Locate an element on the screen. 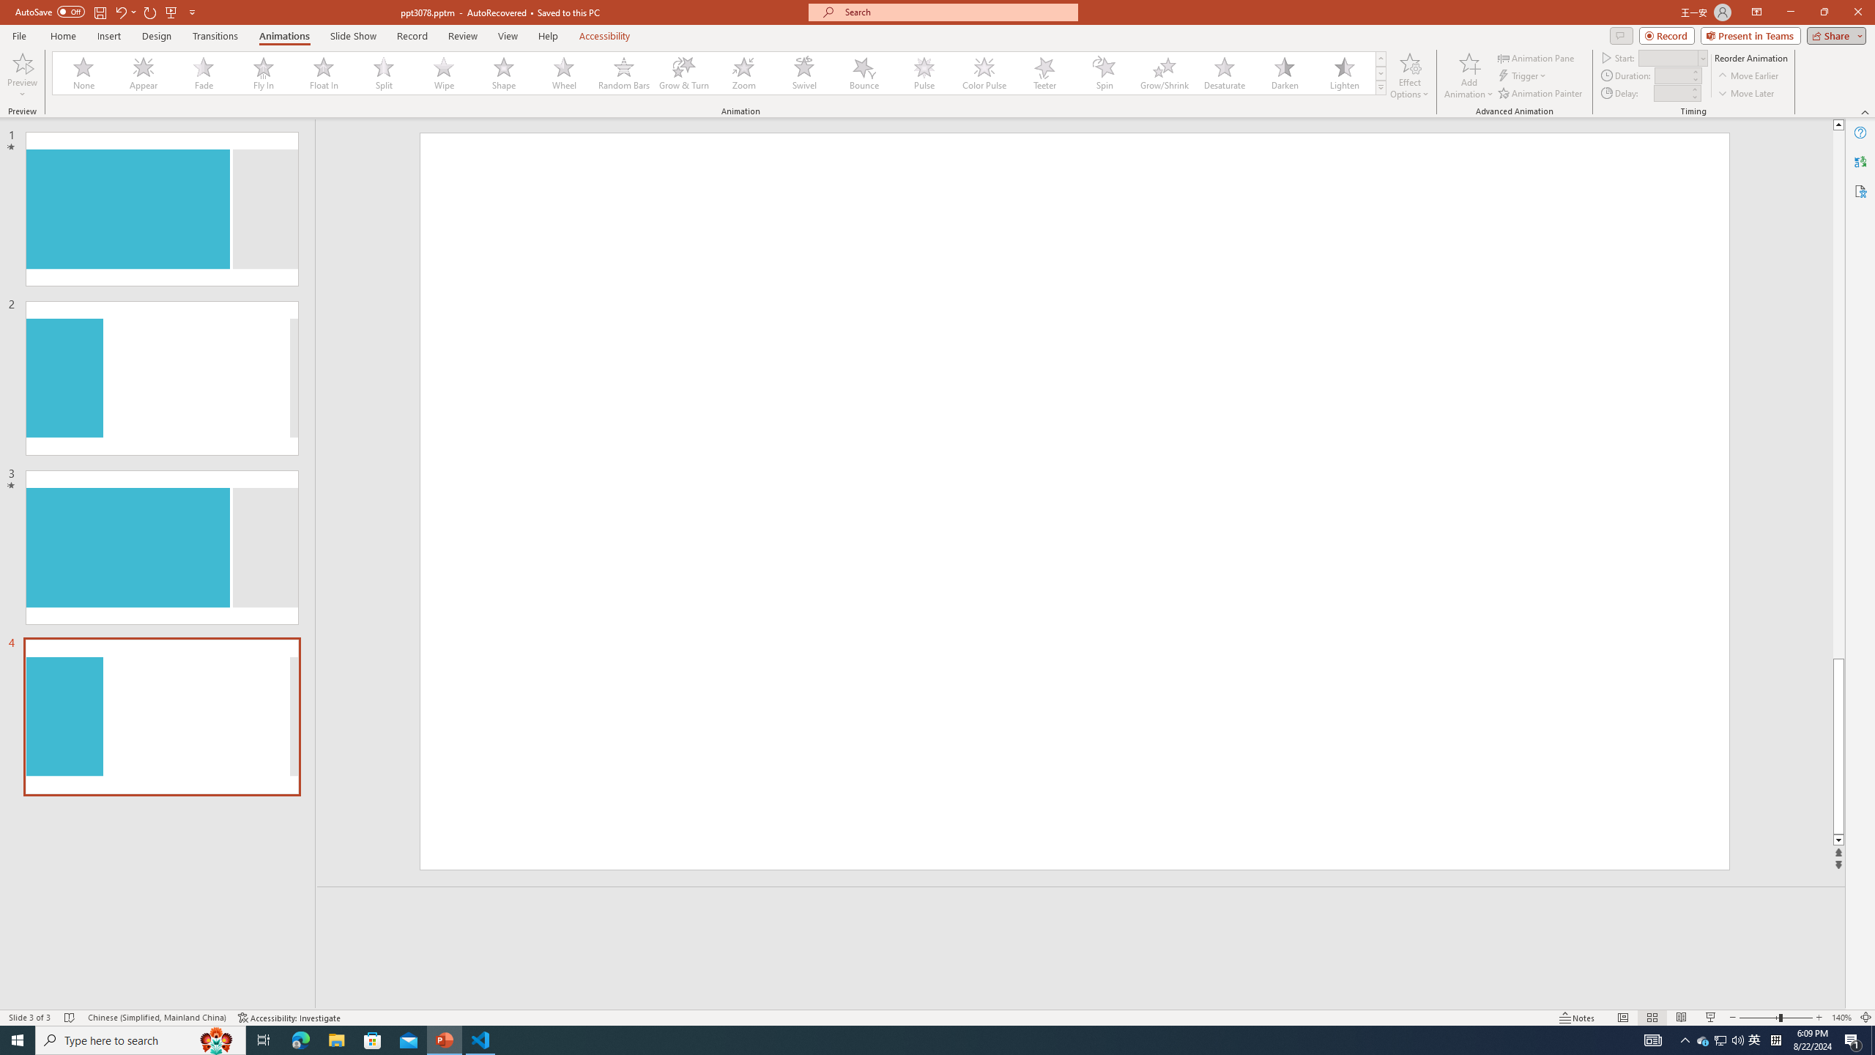  Darken is located at coordinates (1284, 73).